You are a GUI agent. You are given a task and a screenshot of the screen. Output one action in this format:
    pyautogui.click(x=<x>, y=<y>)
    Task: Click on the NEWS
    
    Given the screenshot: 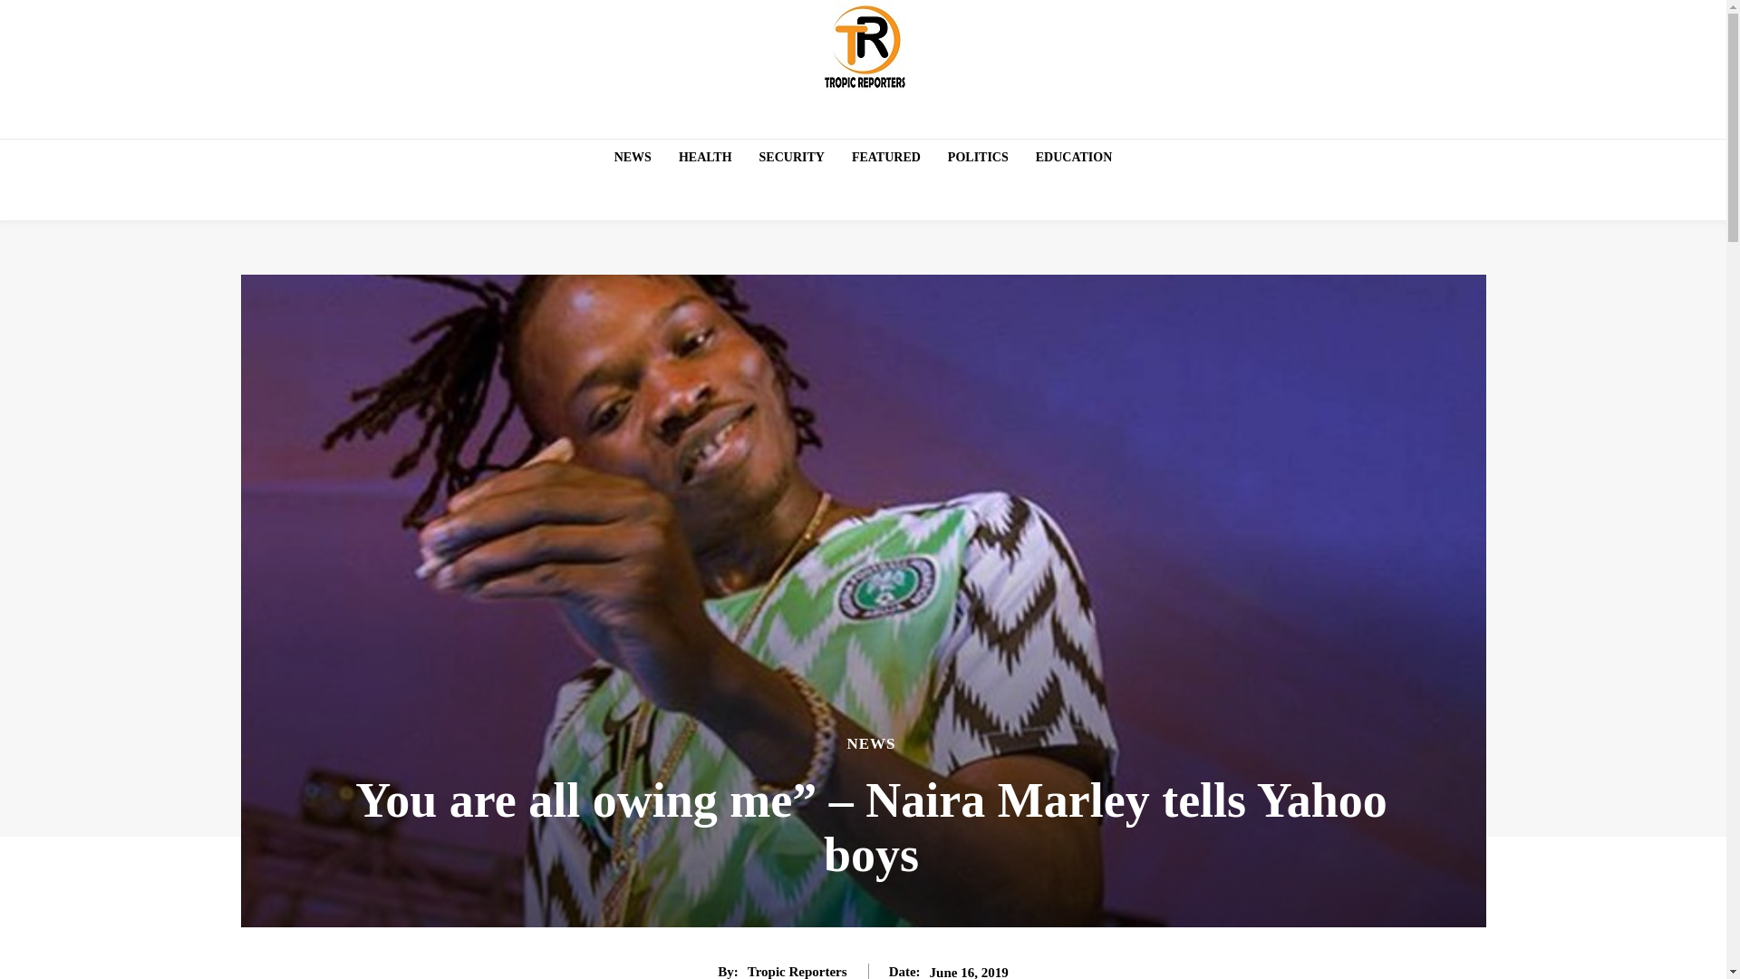 What is the action you would take?
    pyautogui.click(x=870, y=743)
    